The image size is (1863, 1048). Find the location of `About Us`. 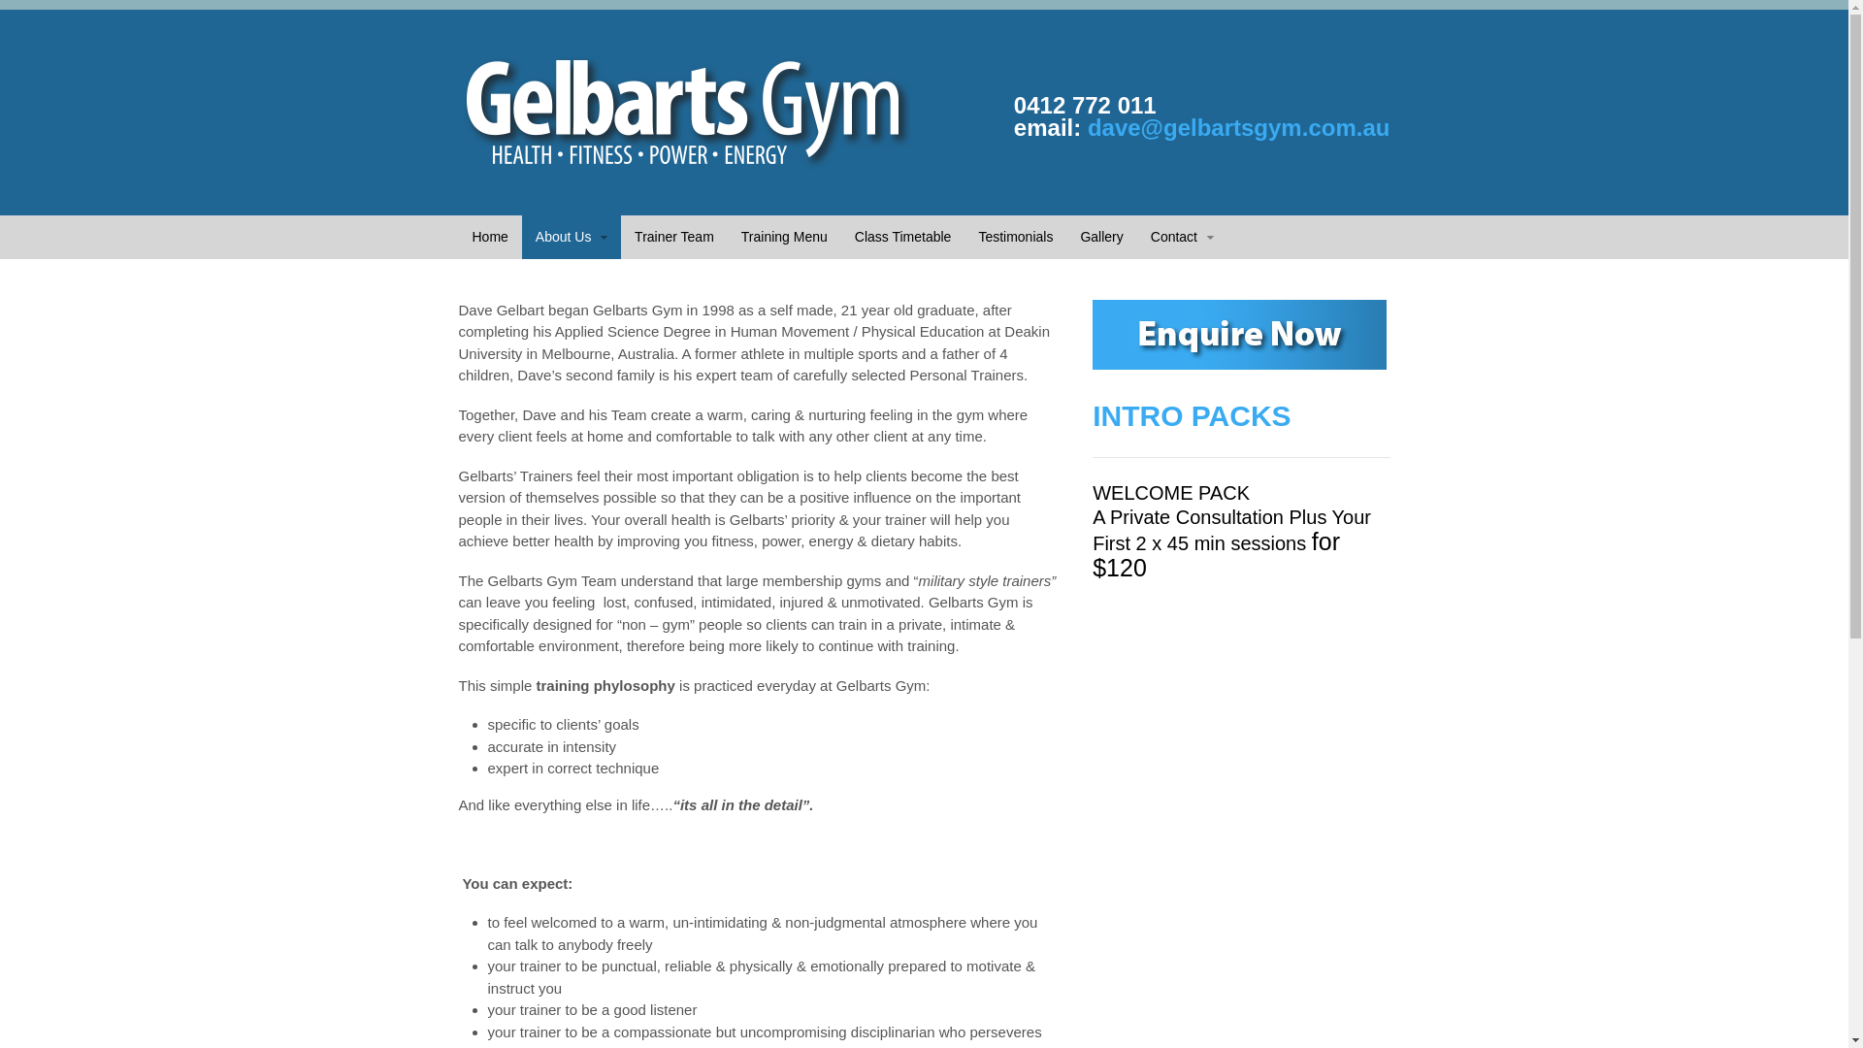

About Us is located at coordinates (572, 237).